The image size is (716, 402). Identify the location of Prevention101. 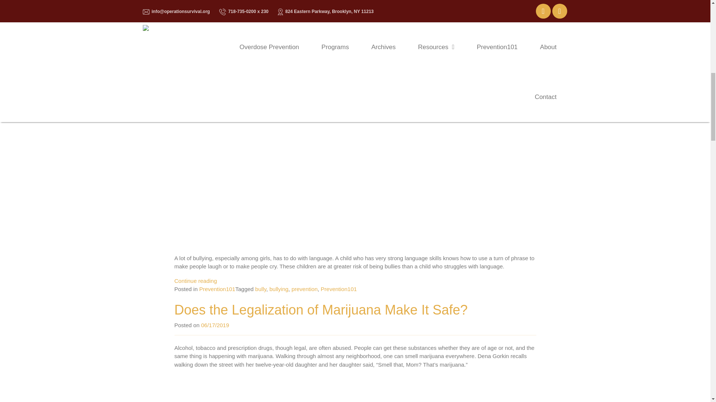
(217, 289).